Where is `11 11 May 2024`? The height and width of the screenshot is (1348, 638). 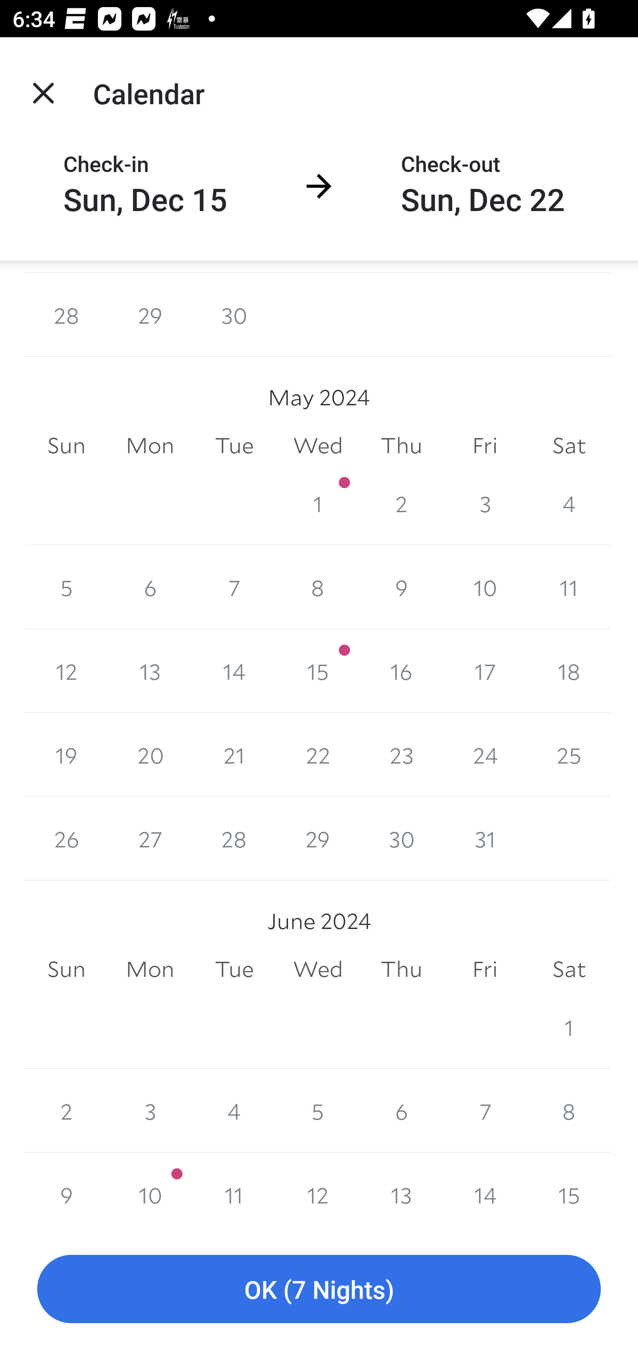 11 11 May 2024 is located at coordinates (569, 588).